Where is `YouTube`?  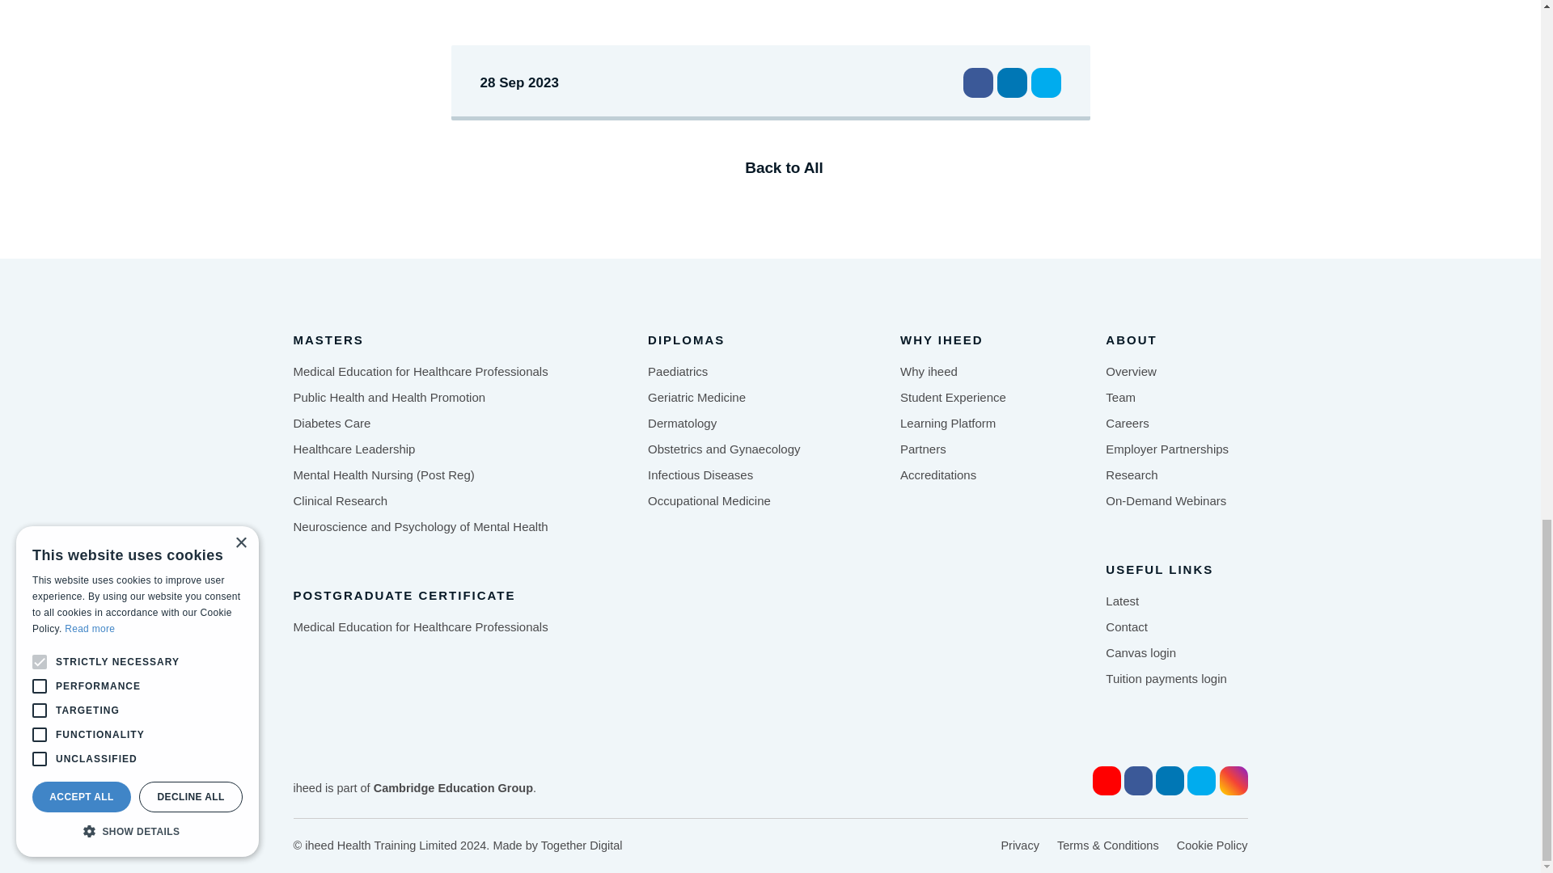 YouTube is located at coordinates (1107, 781).